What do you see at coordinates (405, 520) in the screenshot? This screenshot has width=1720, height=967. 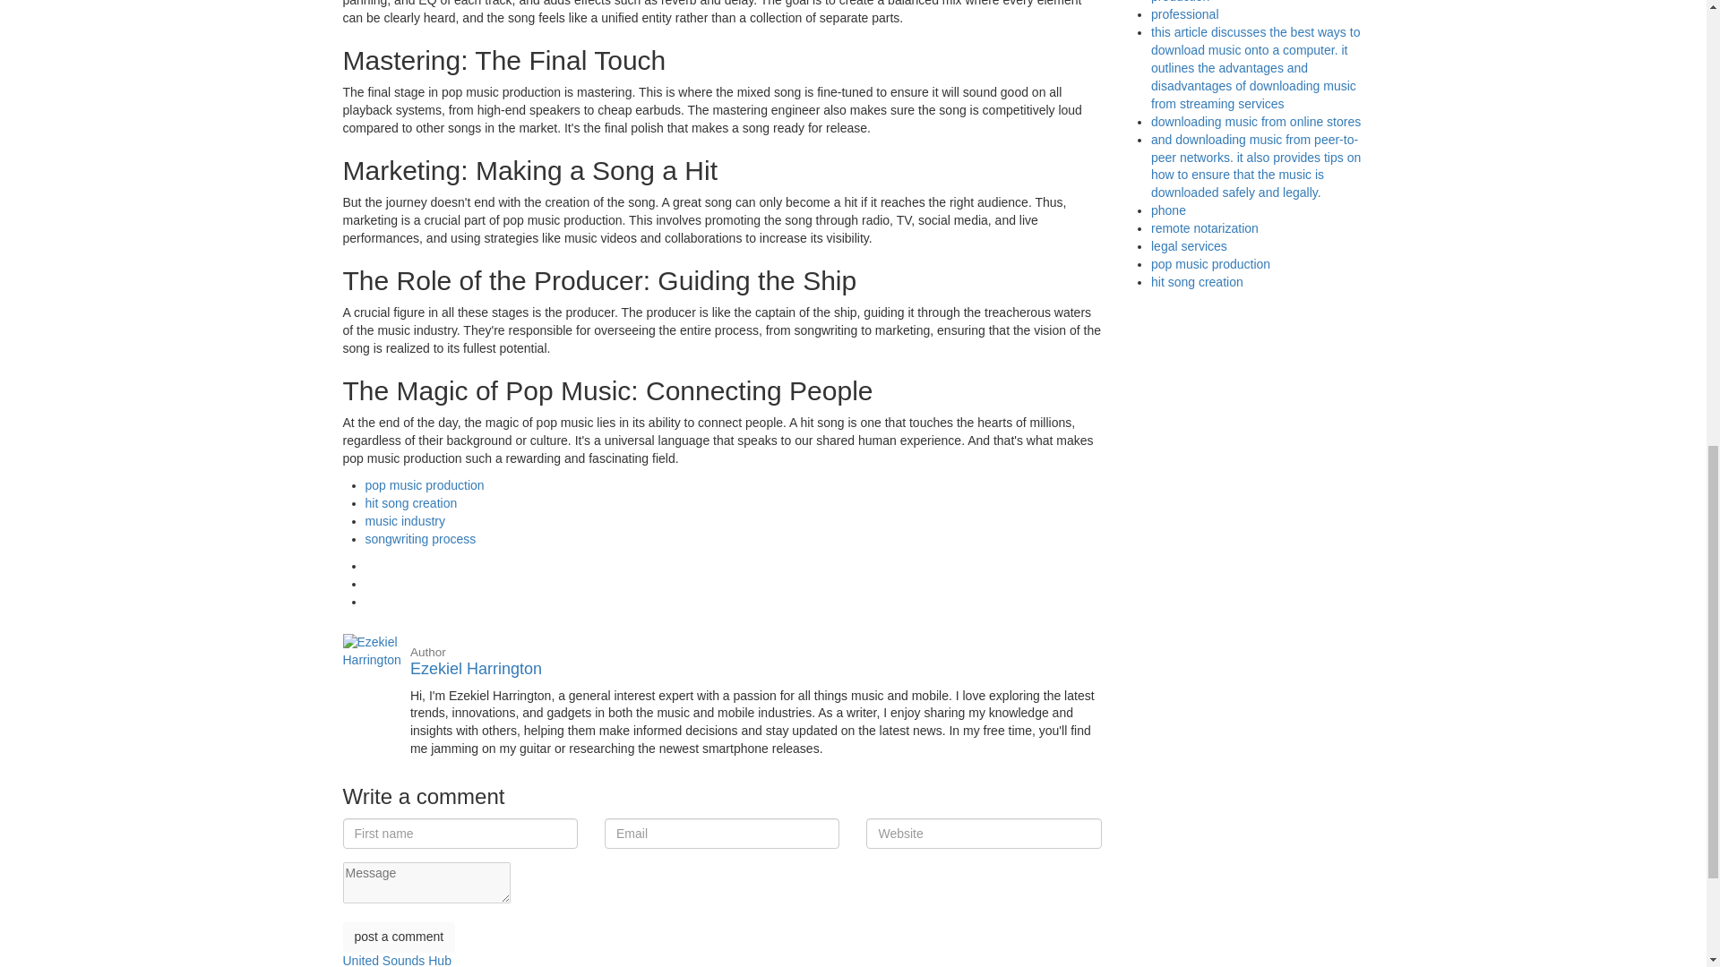 I see `music industry` at bounding box center [405, 520].